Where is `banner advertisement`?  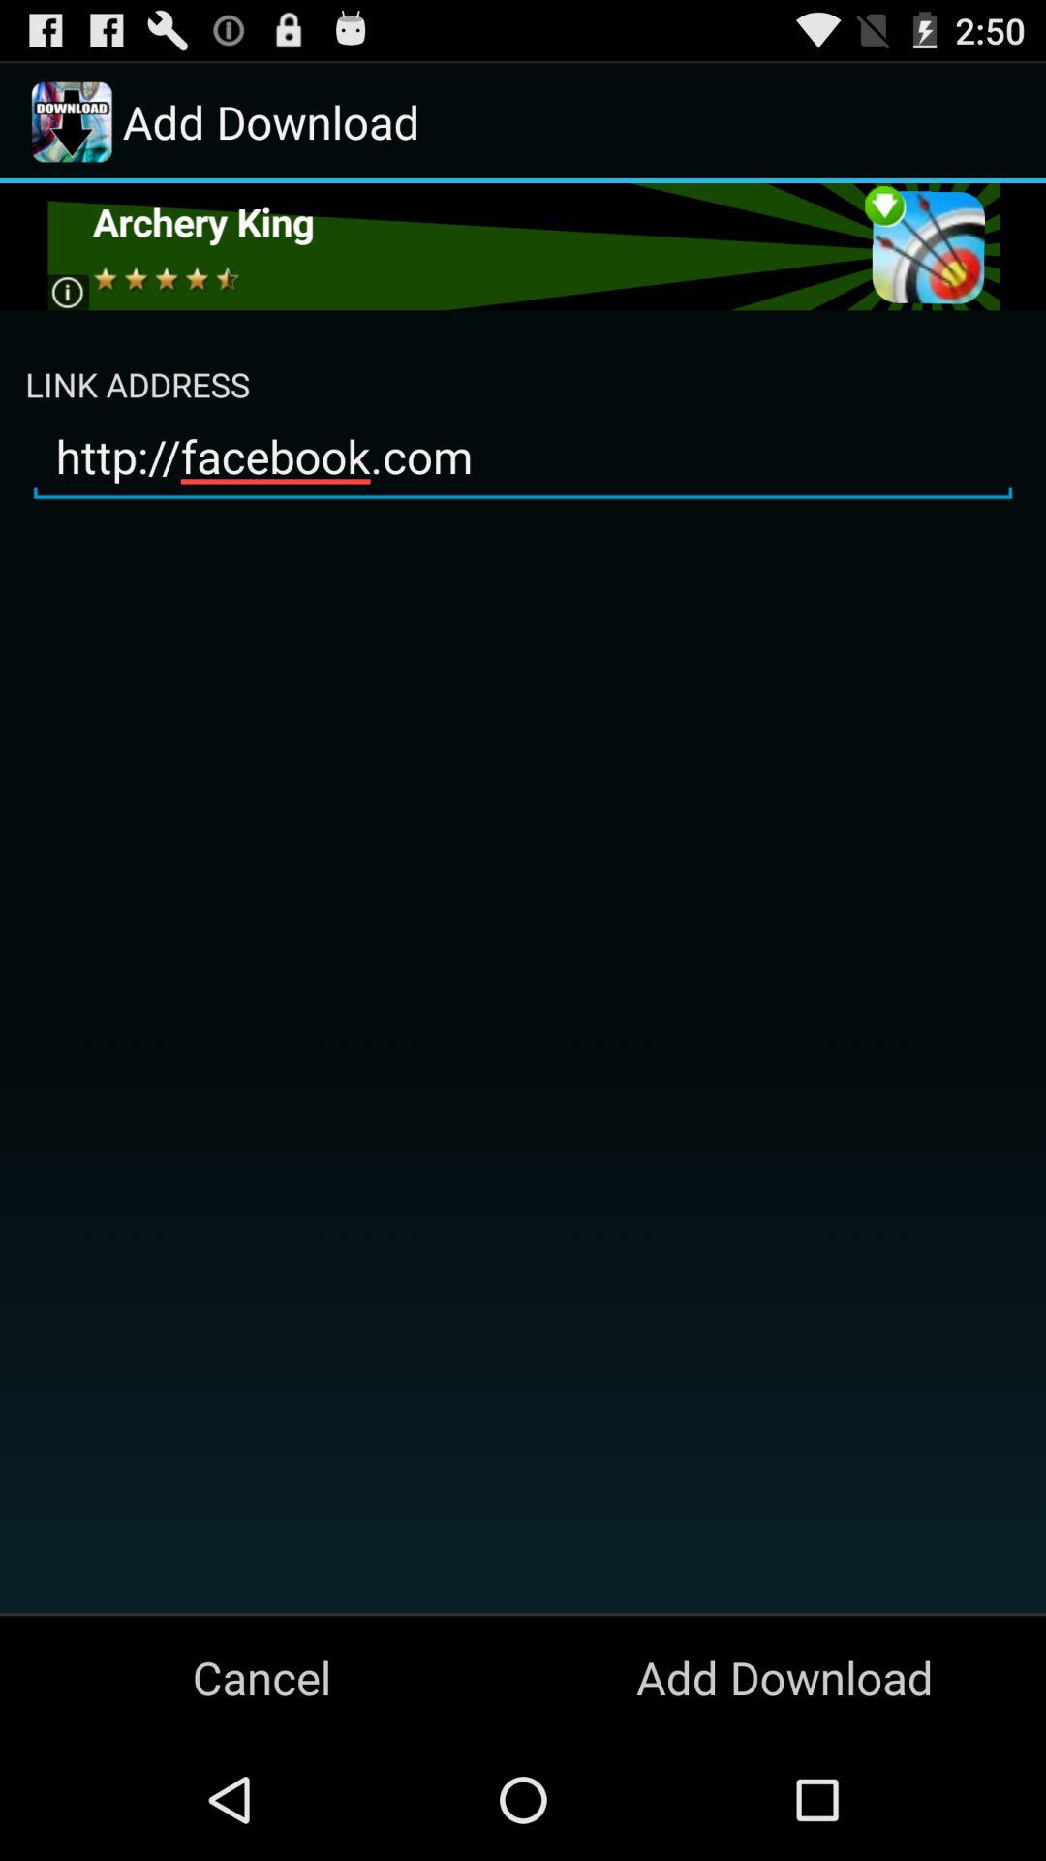 banner advertisement is located at coordinates (523, 246).